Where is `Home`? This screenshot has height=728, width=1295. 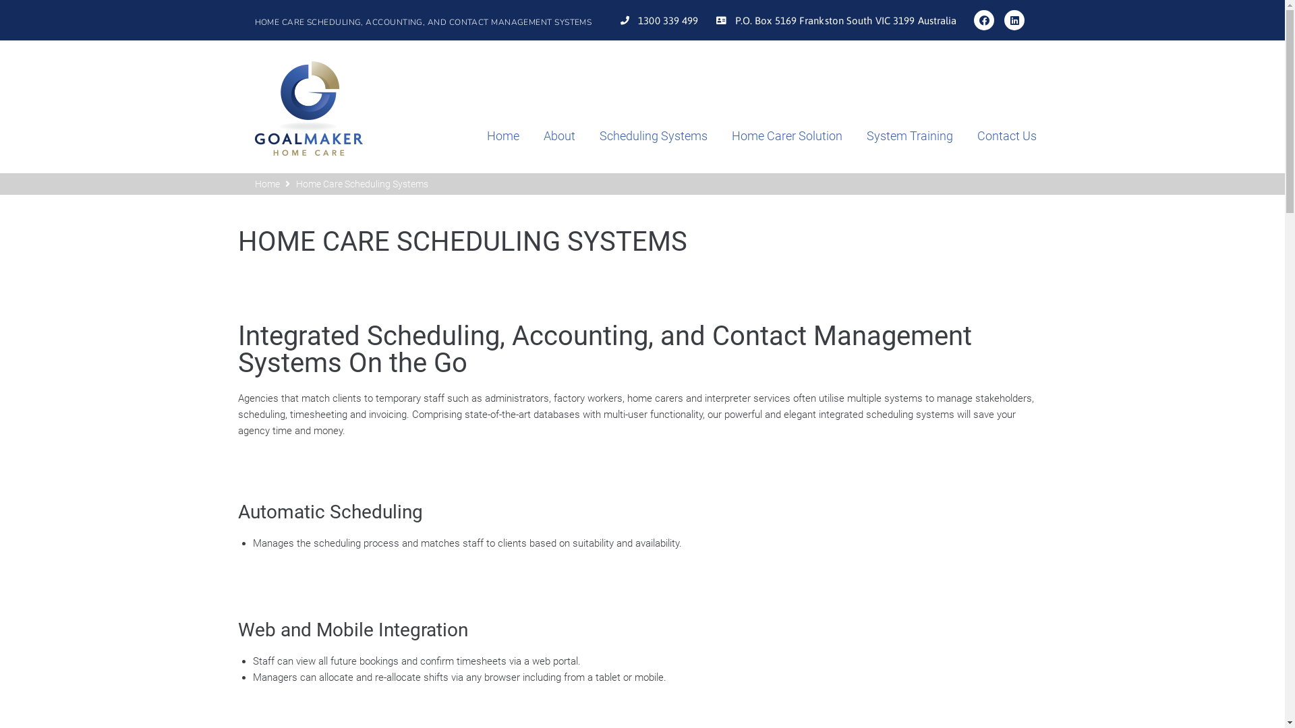 Home is located at coordinates (267, 184).